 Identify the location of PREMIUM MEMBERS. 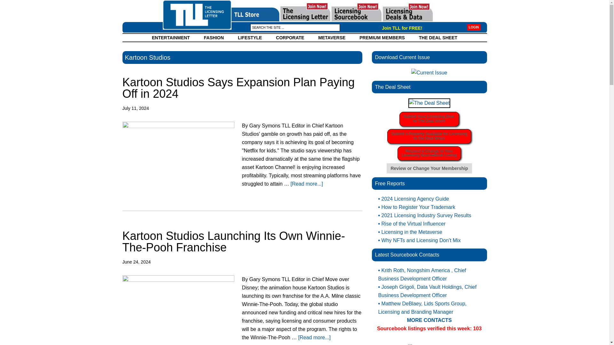
(429, 136).